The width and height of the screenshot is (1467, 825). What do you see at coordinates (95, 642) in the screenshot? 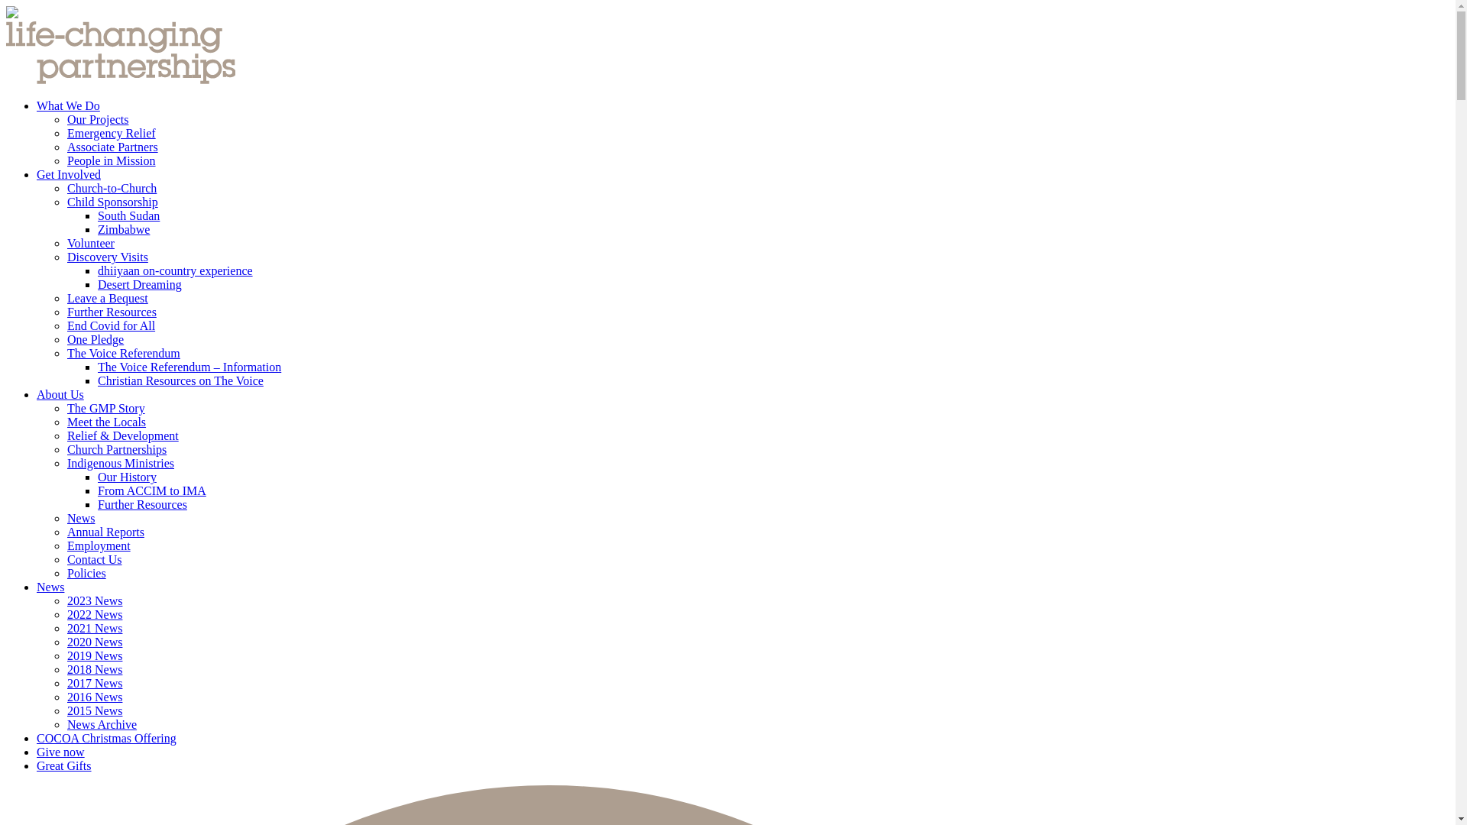
I see `2020 News` at bounding box center [95, 642].